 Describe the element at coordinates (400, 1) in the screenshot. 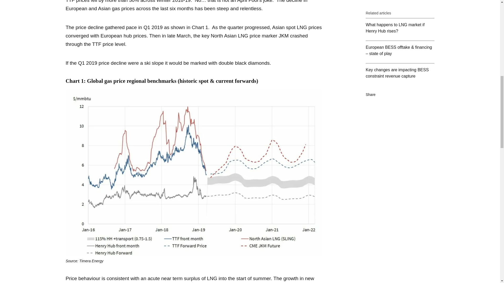

I see `What happens to LNG market if Henry Hub rises?` at that location.